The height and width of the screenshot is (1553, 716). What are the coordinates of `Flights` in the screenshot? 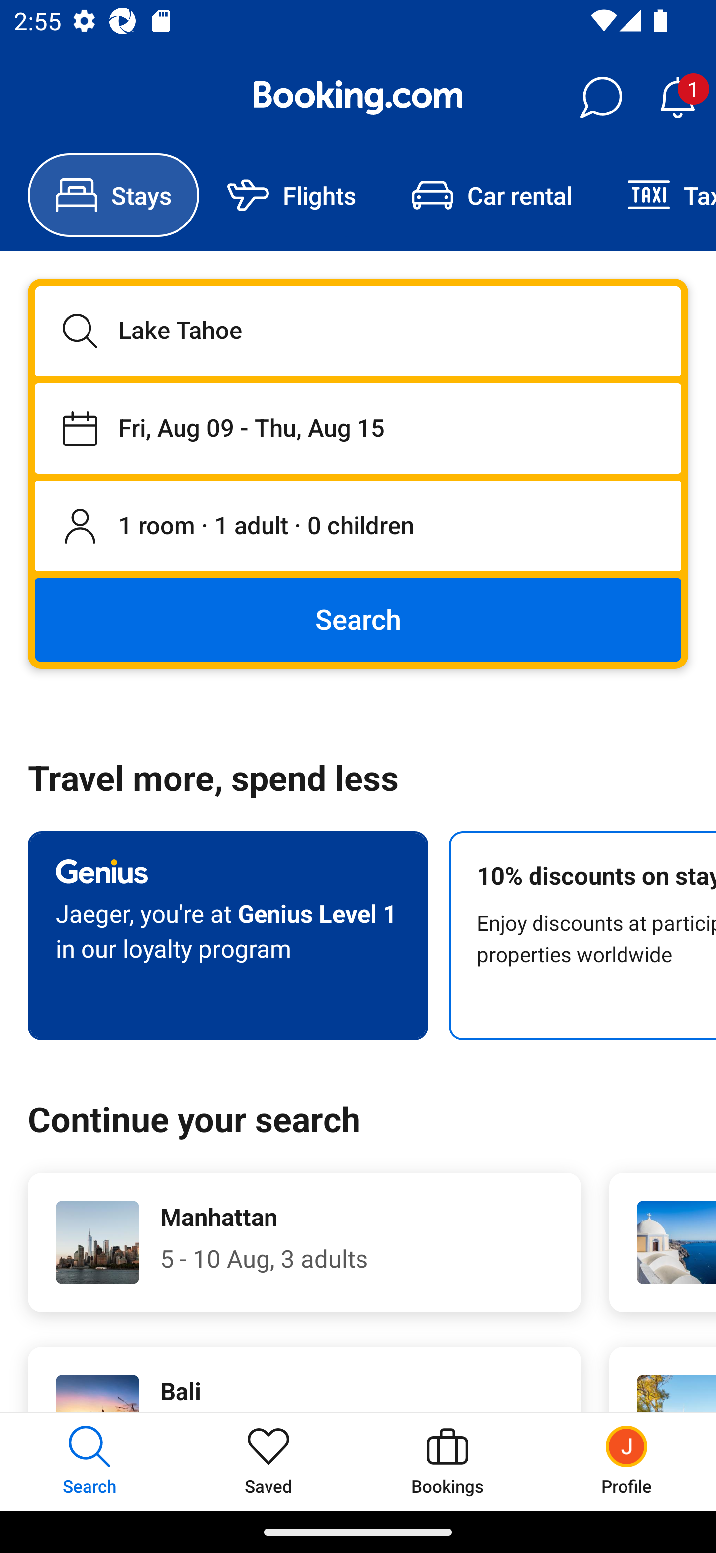 It's located at (291, 195).